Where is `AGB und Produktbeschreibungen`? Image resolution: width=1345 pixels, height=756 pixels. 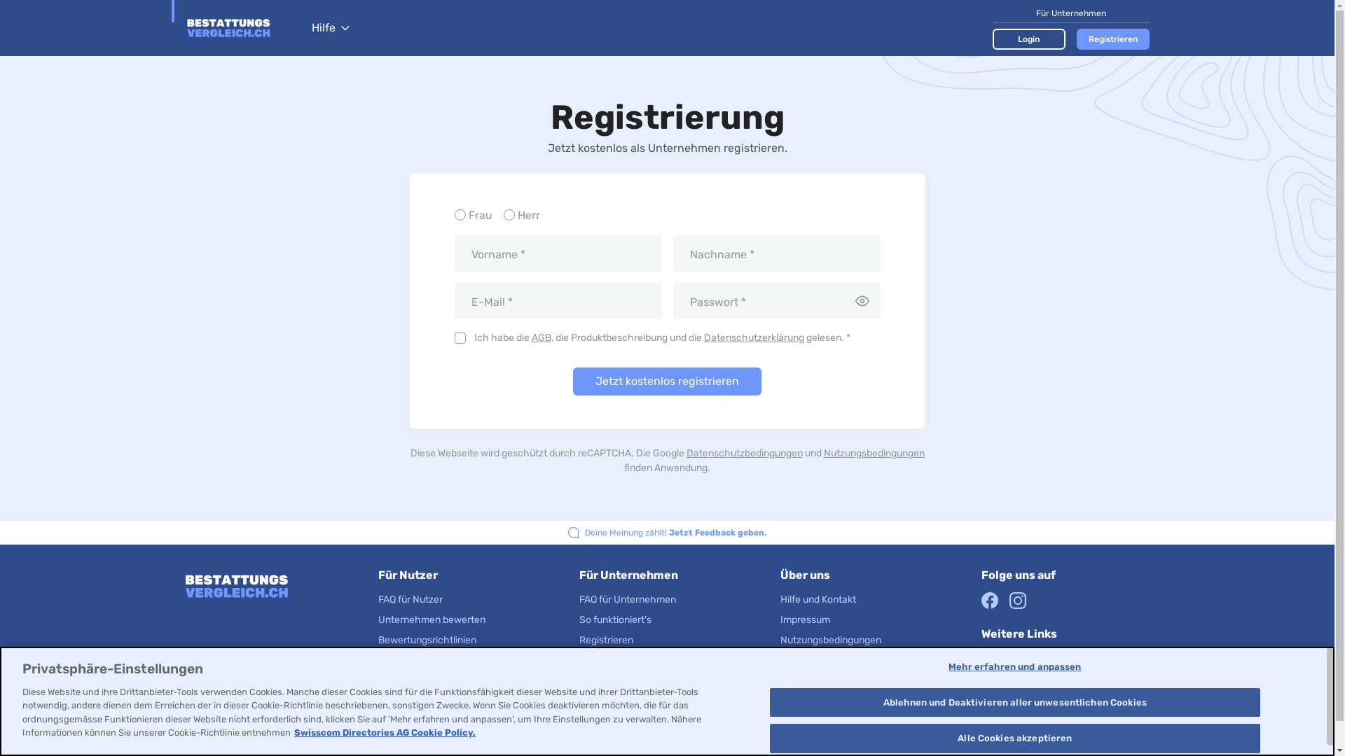 AGB und Produktbeschreibungen is located at coordinates (855, 680).